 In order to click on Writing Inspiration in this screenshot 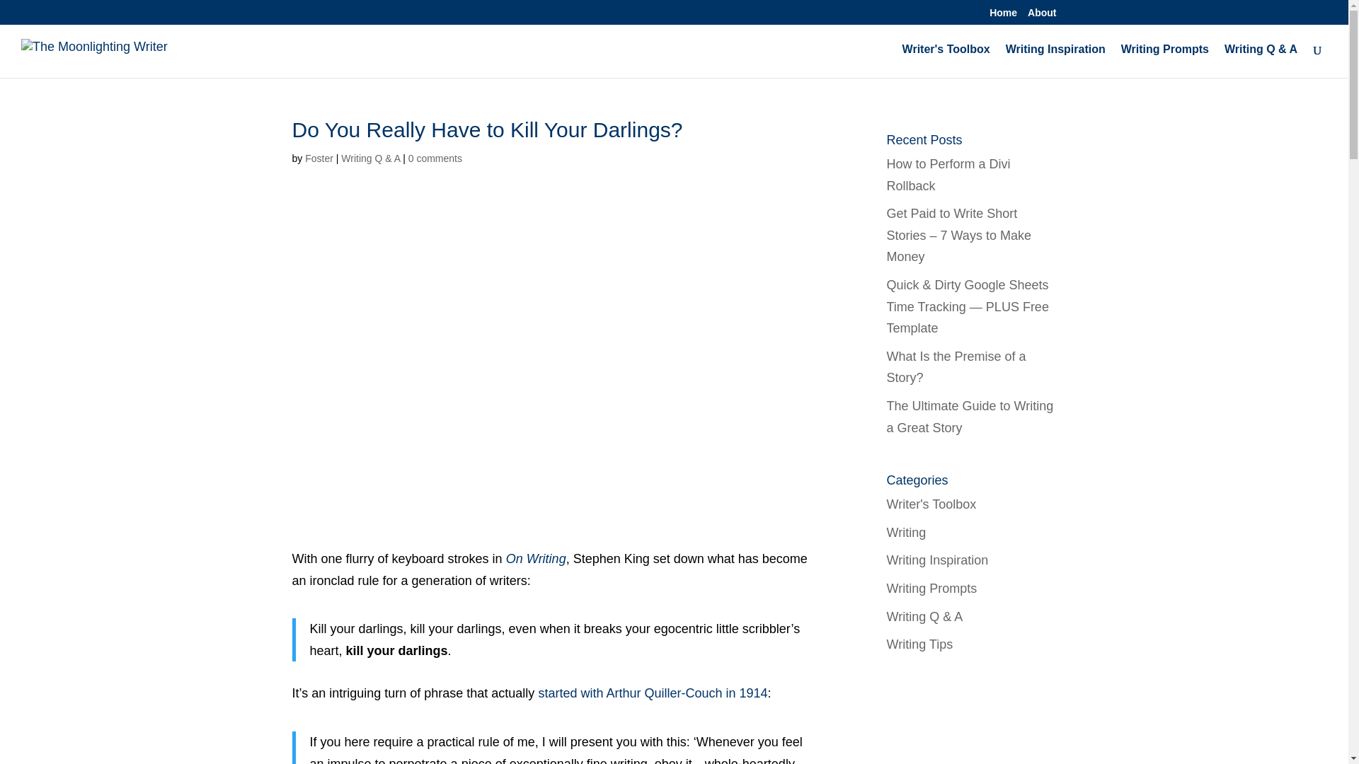, I will do `click(936, 560)`.